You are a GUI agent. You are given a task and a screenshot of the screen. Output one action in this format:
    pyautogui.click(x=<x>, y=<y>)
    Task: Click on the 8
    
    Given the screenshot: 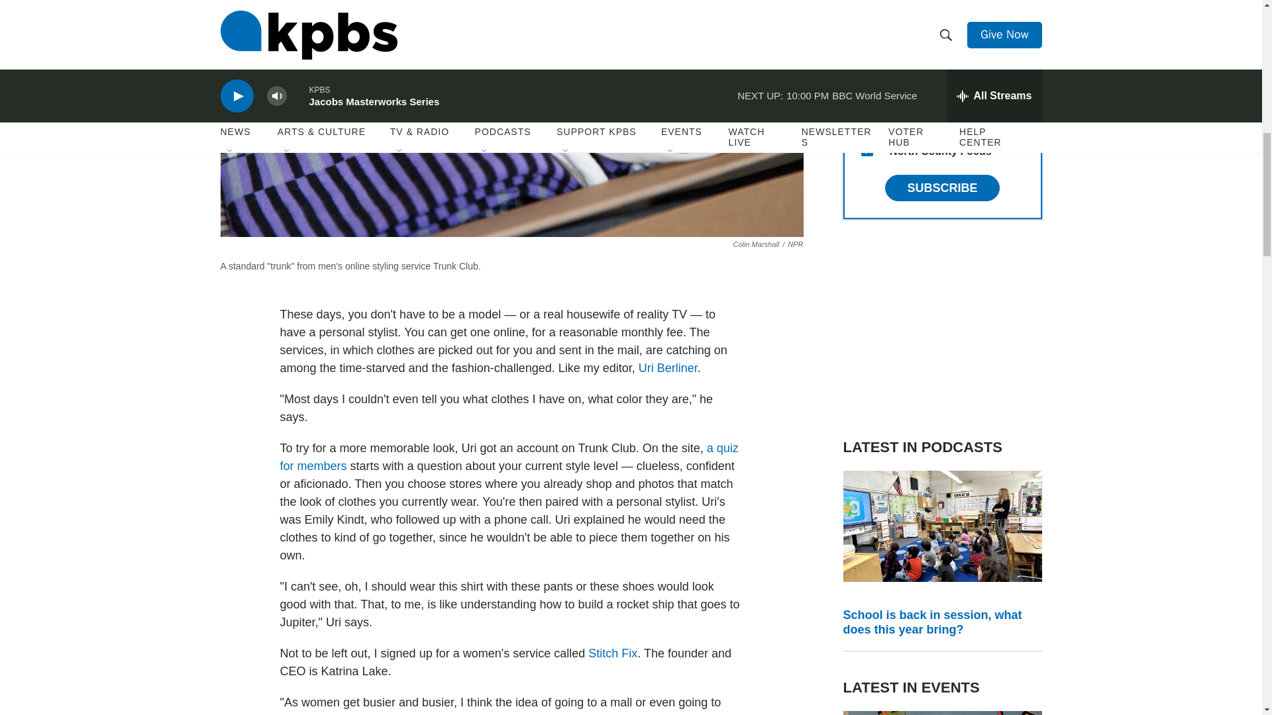 What is the action you would take?
    pyautogui.click(x=867, y=118)
    